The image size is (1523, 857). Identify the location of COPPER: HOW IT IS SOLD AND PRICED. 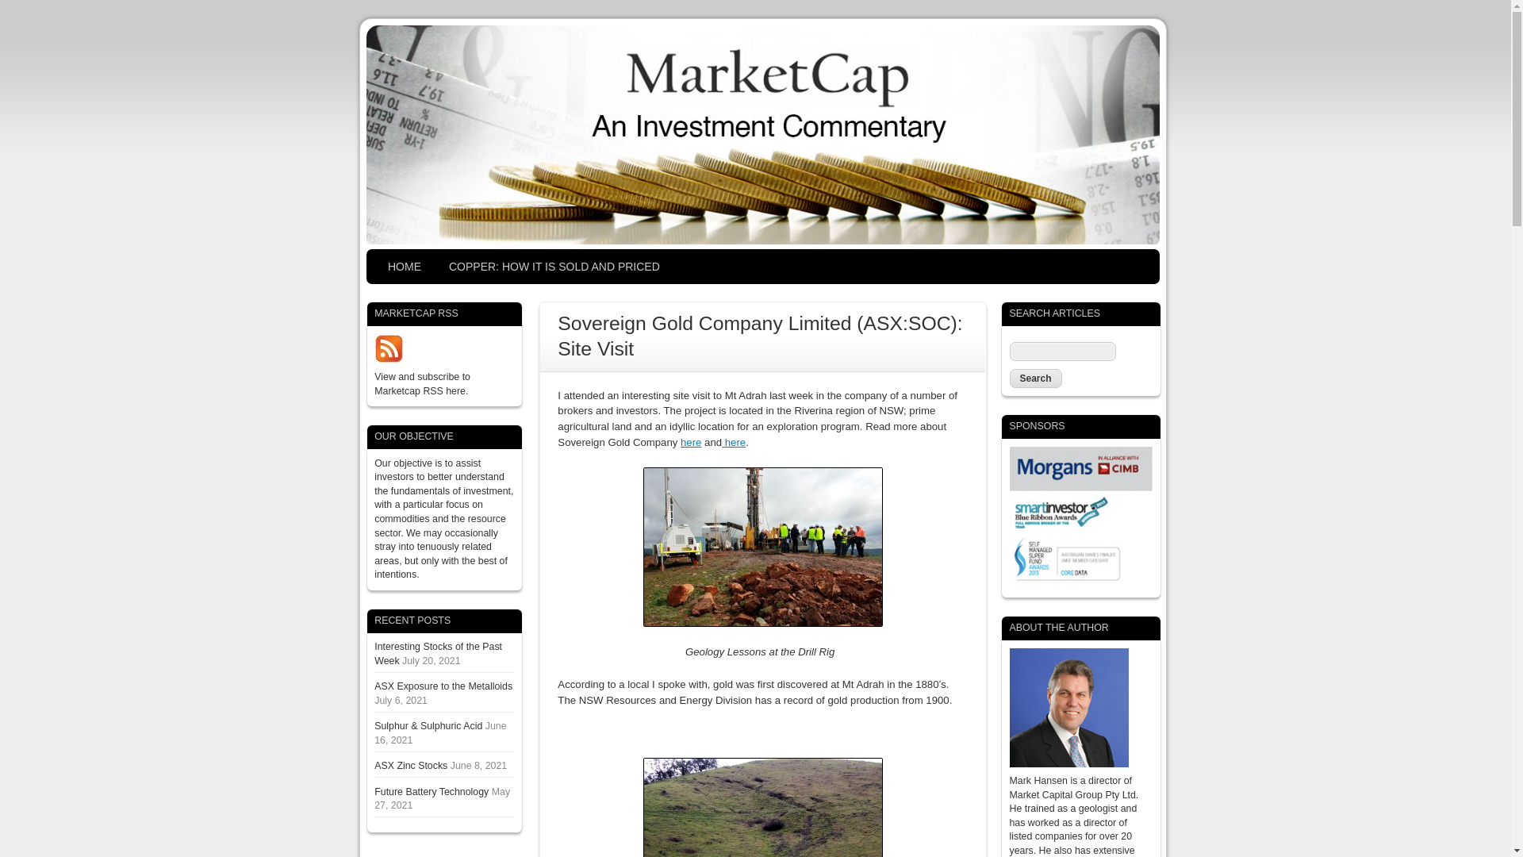
(554, 267).